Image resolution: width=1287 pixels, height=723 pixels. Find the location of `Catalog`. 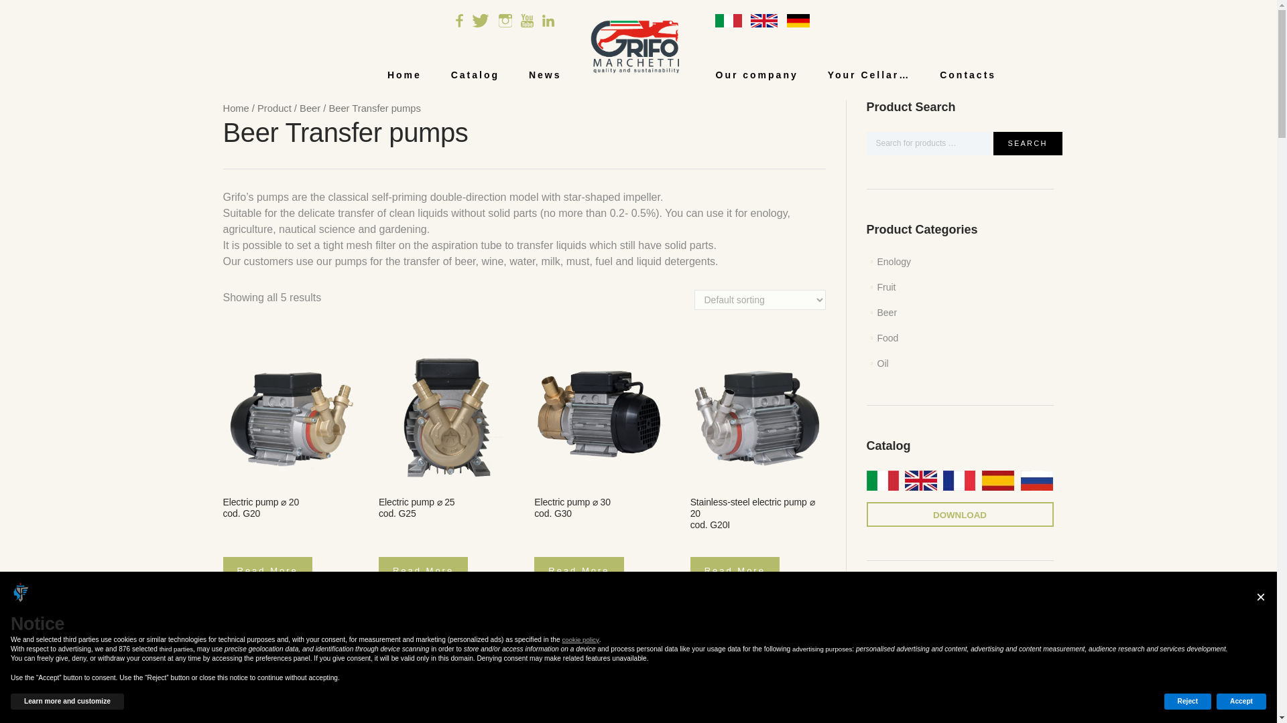

Catalog is located at coordinates (475, 75).